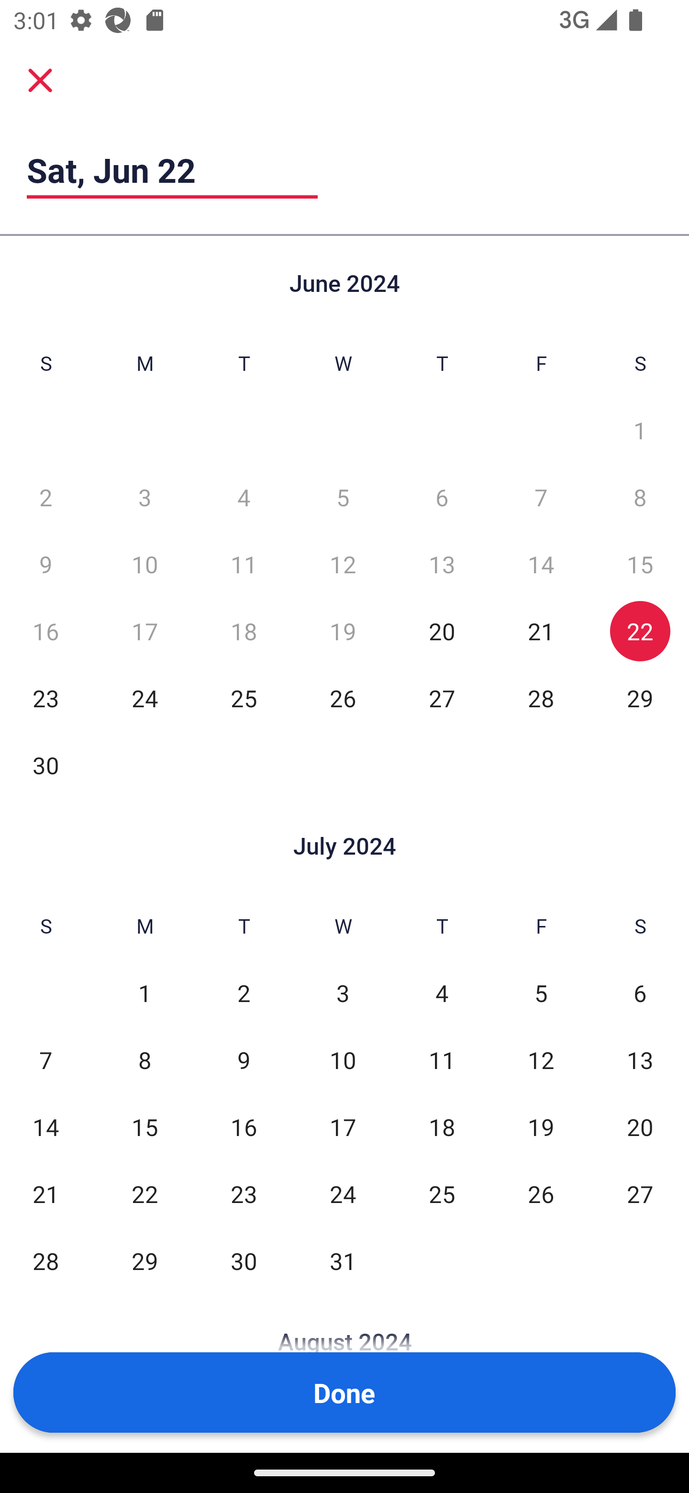 The image size is (689, 1493). I want to click on 13 Thu, Jun 13, Not Selected, so click(442, 564).